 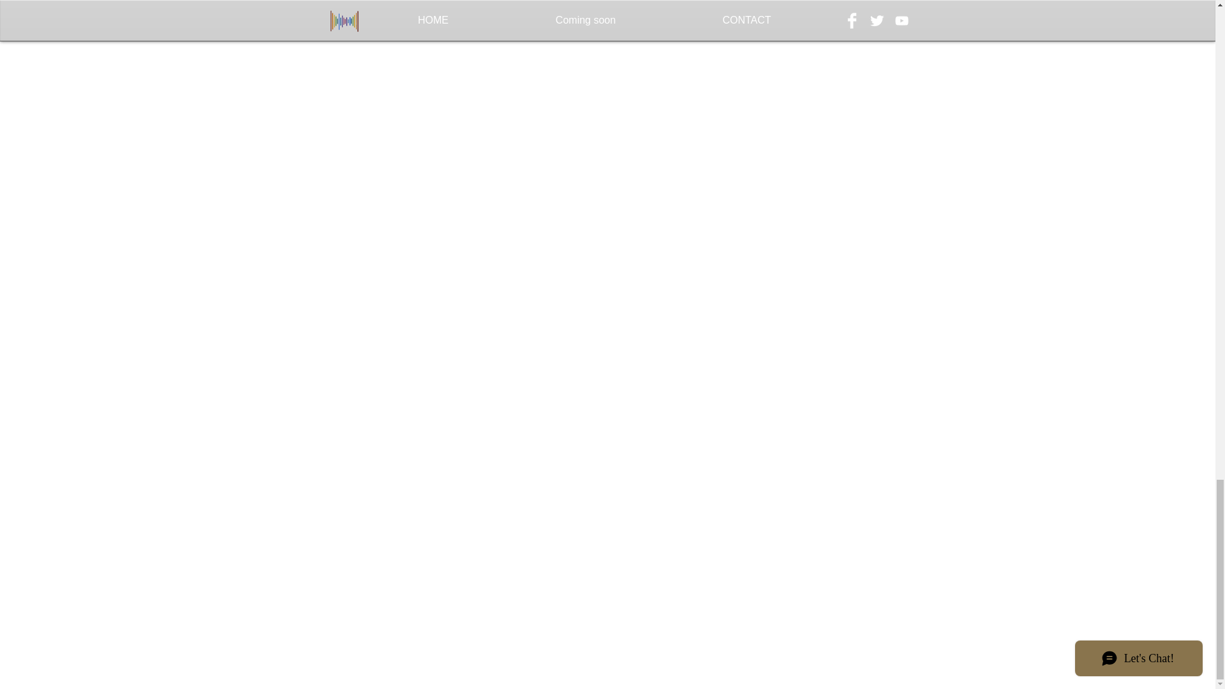 What do you see at coordinates (813, 59) in the screenshot?
I see `External YouTube` at bounding box center [813, 59].